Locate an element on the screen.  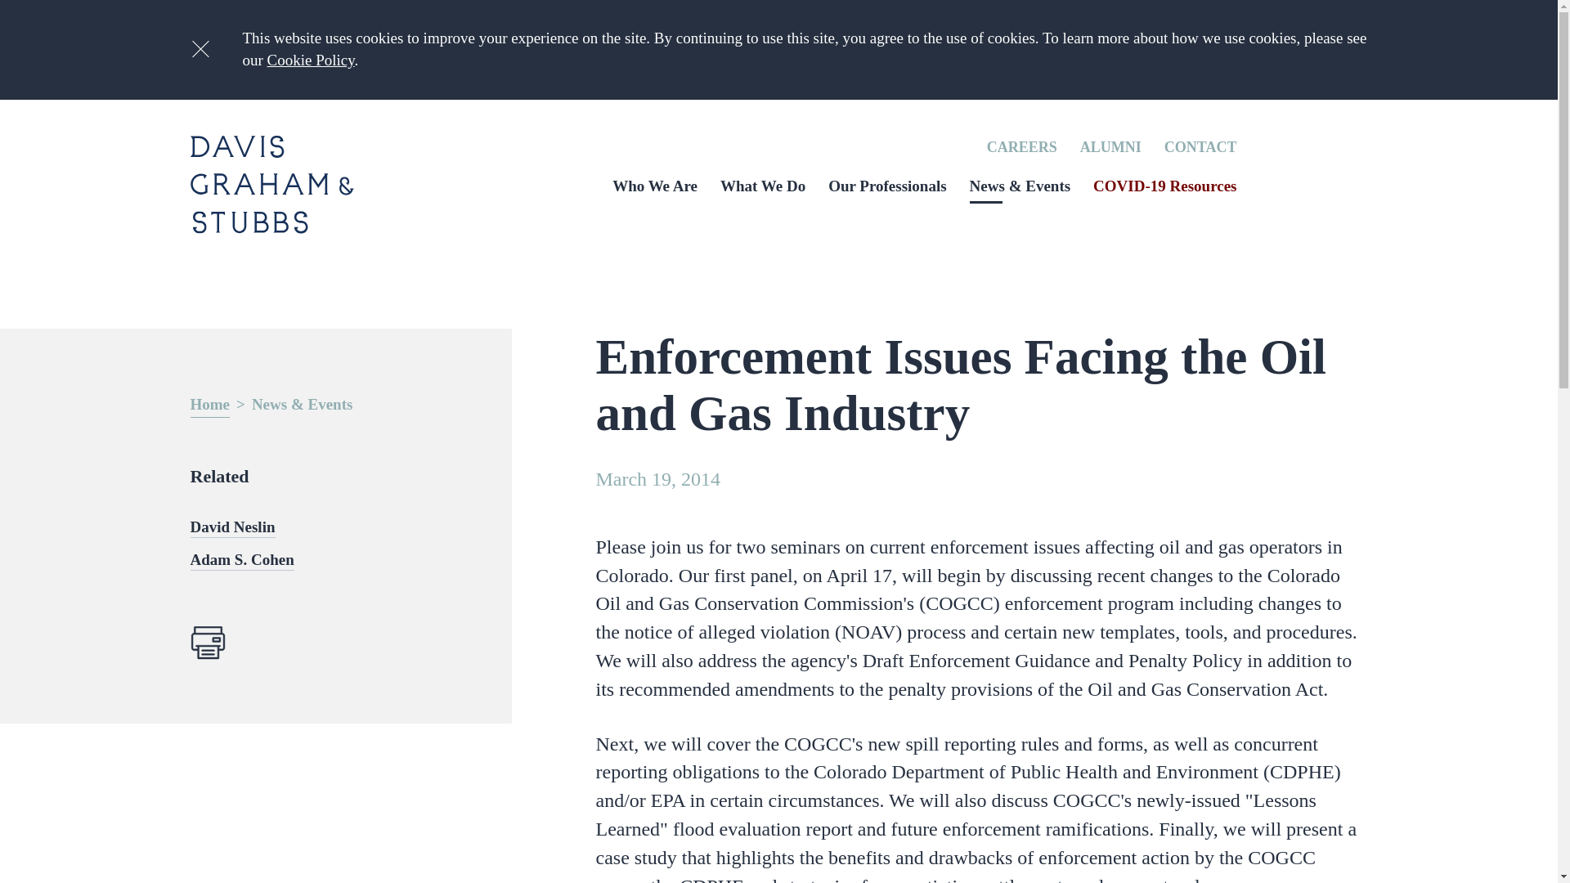
What We Do is located at coordinates (762, 186).